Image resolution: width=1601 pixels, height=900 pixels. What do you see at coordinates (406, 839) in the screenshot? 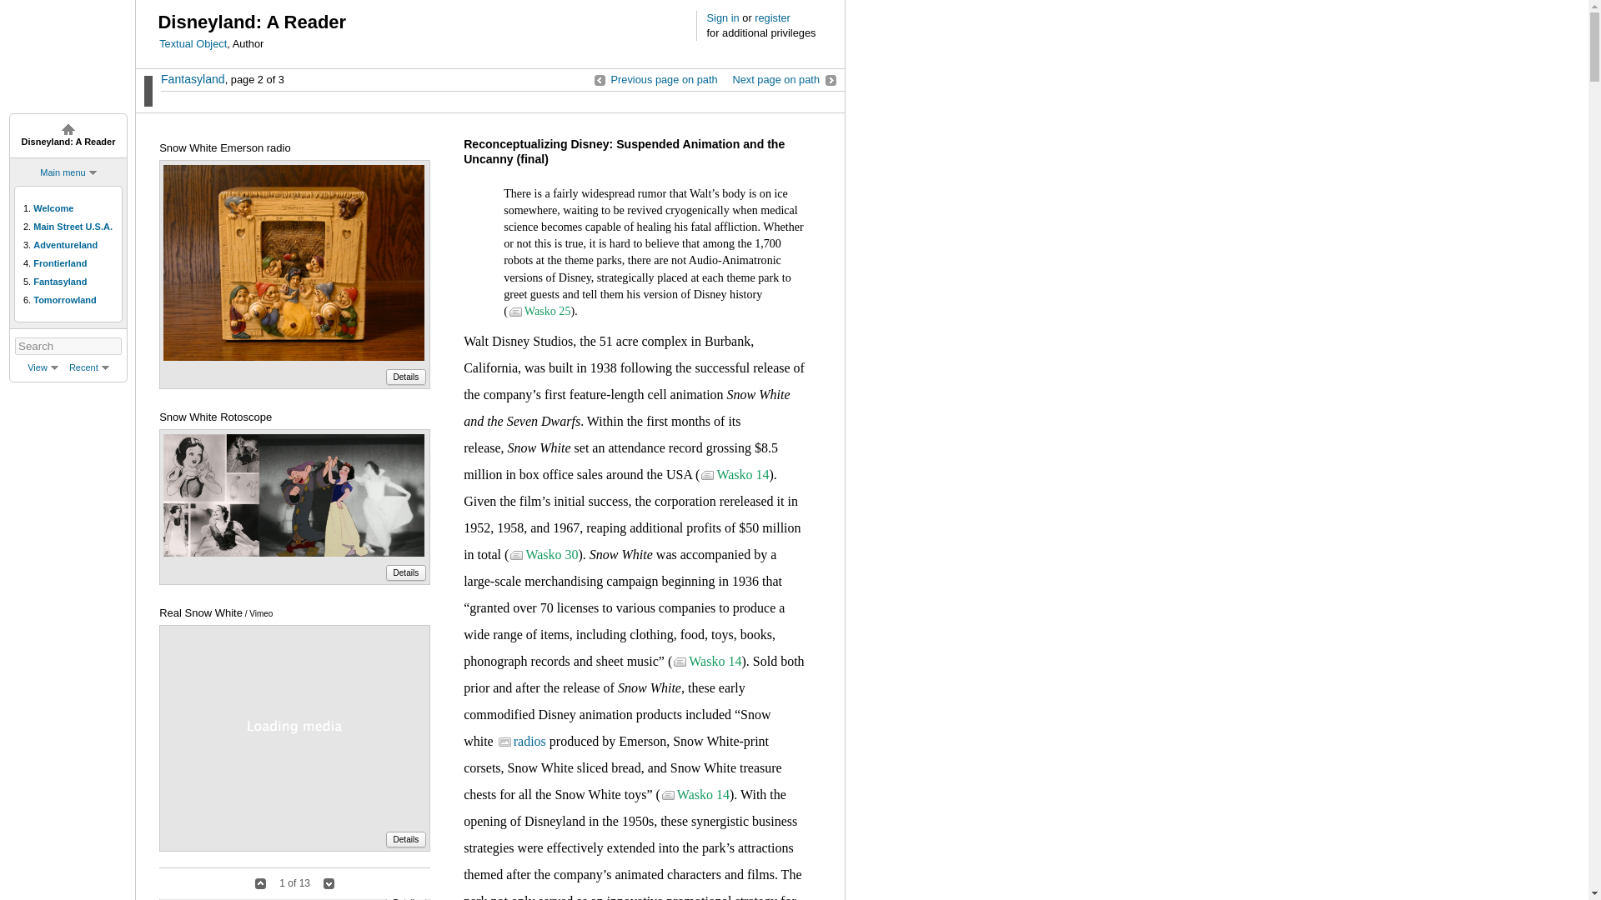
I see `Details` at bounding box center [406, 839].